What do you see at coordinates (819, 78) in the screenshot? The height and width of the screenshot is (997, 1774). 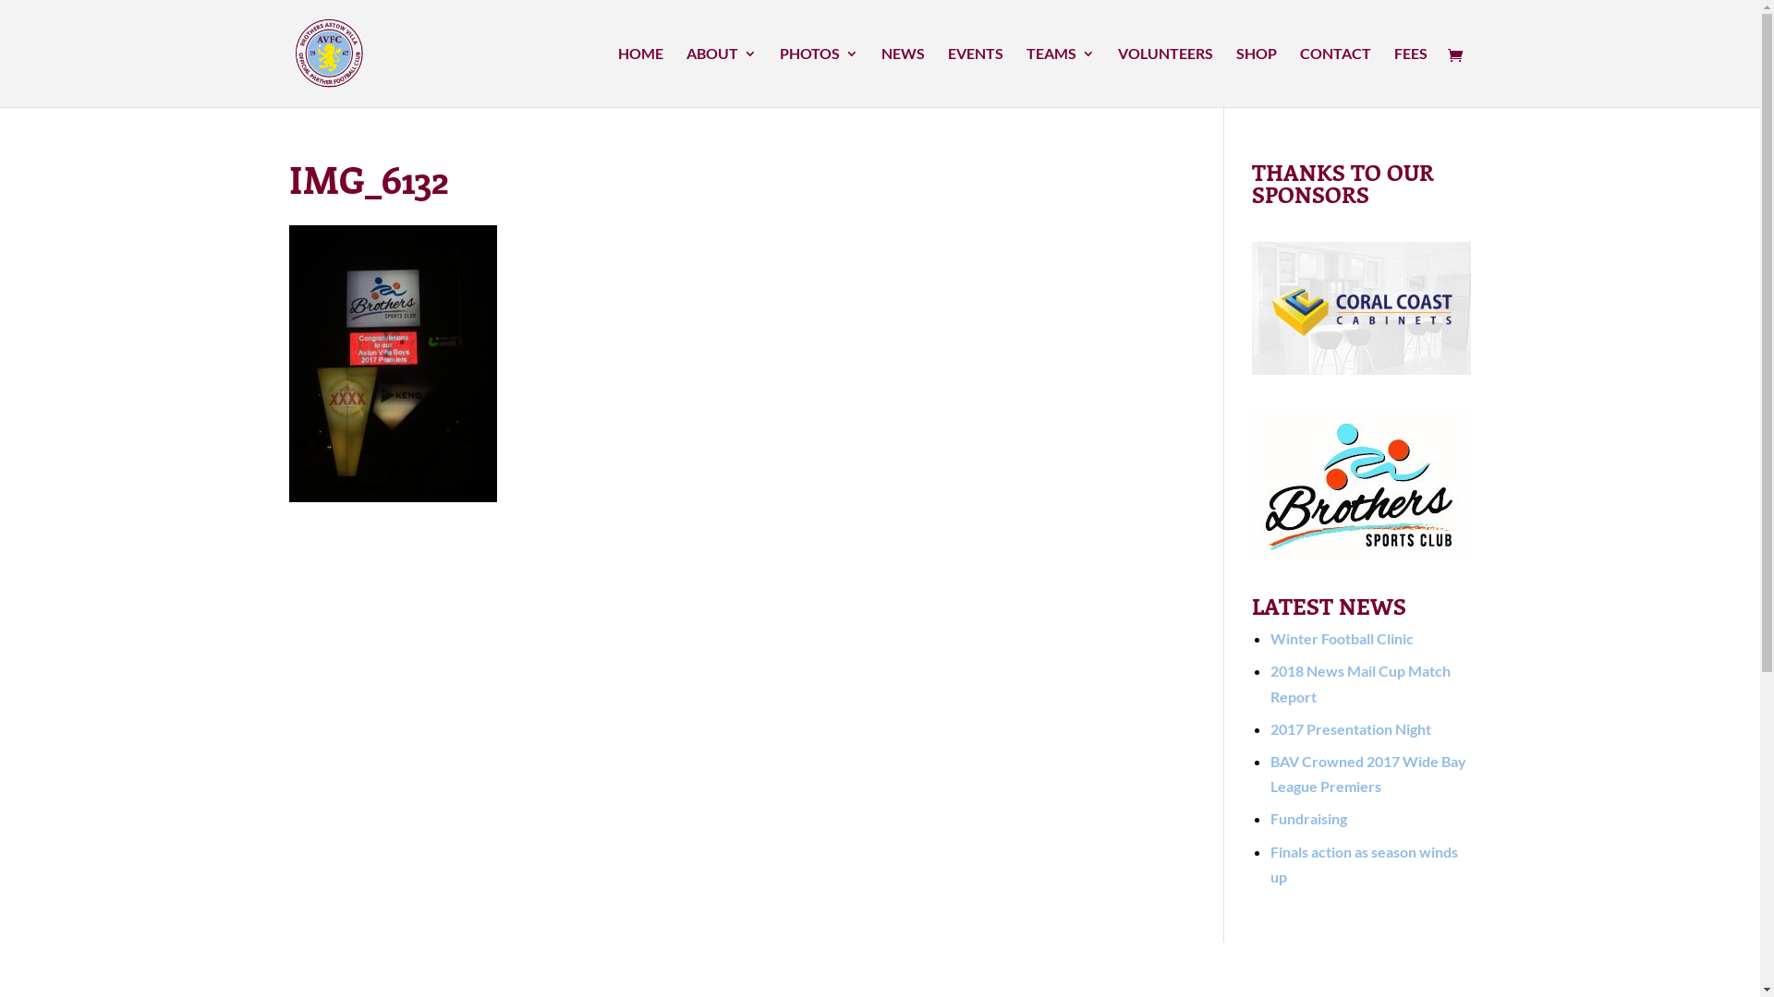 I see `PHOTOS` at bounding box center [819, 78].